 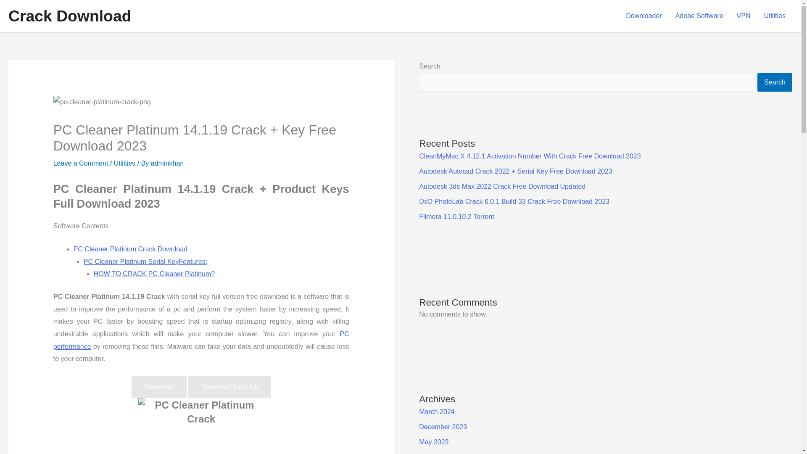 I want to click on VPN, so click(x=744, y=16).